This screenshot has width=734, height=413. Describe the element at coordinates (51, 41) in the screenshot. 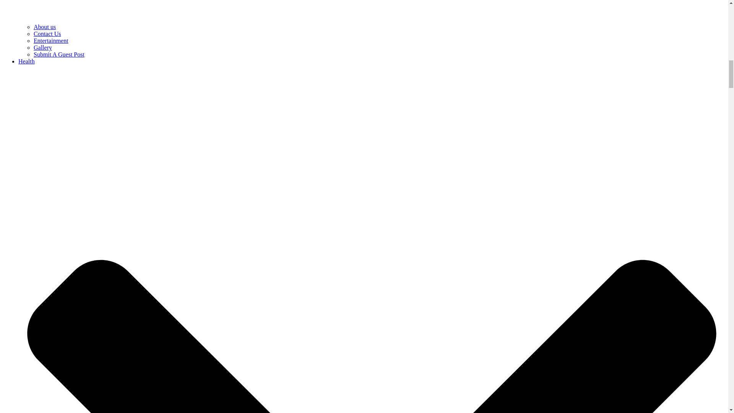

I see `Entertainment` at that location.